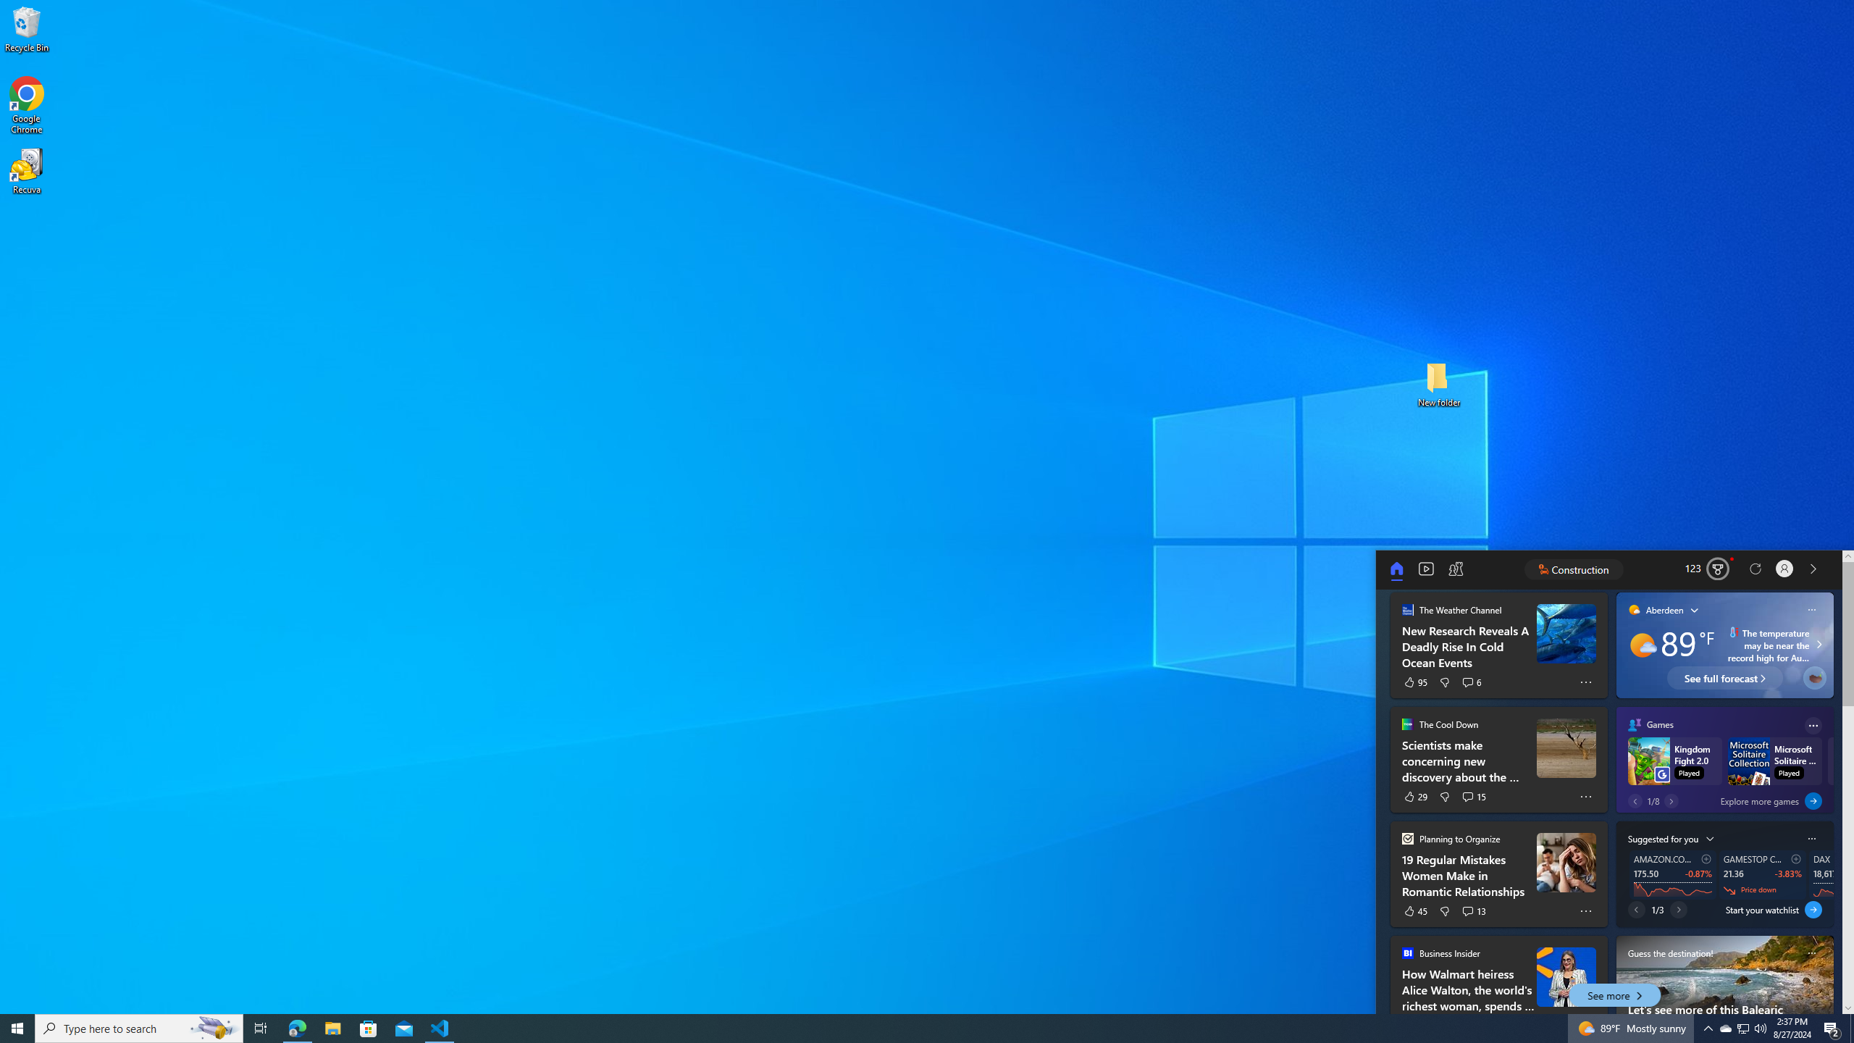 This screenshot has width=1854, height=1043. What do you see at coordinates (1586, 958) in the screenshot?
I see `Hide Story` at bounding box center [1586, 958].